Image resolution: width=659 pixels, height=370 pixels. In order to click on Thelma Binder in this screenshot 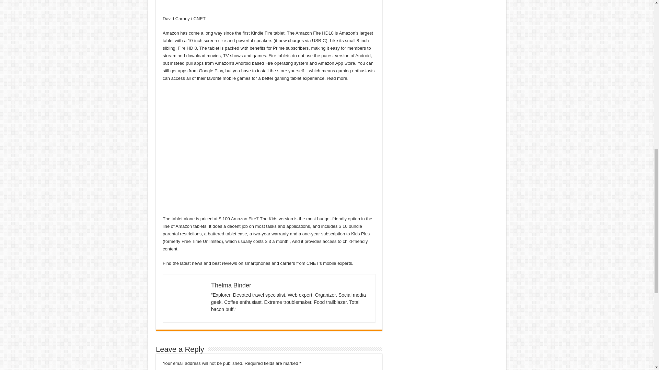, I will do `click(231, 285)`.